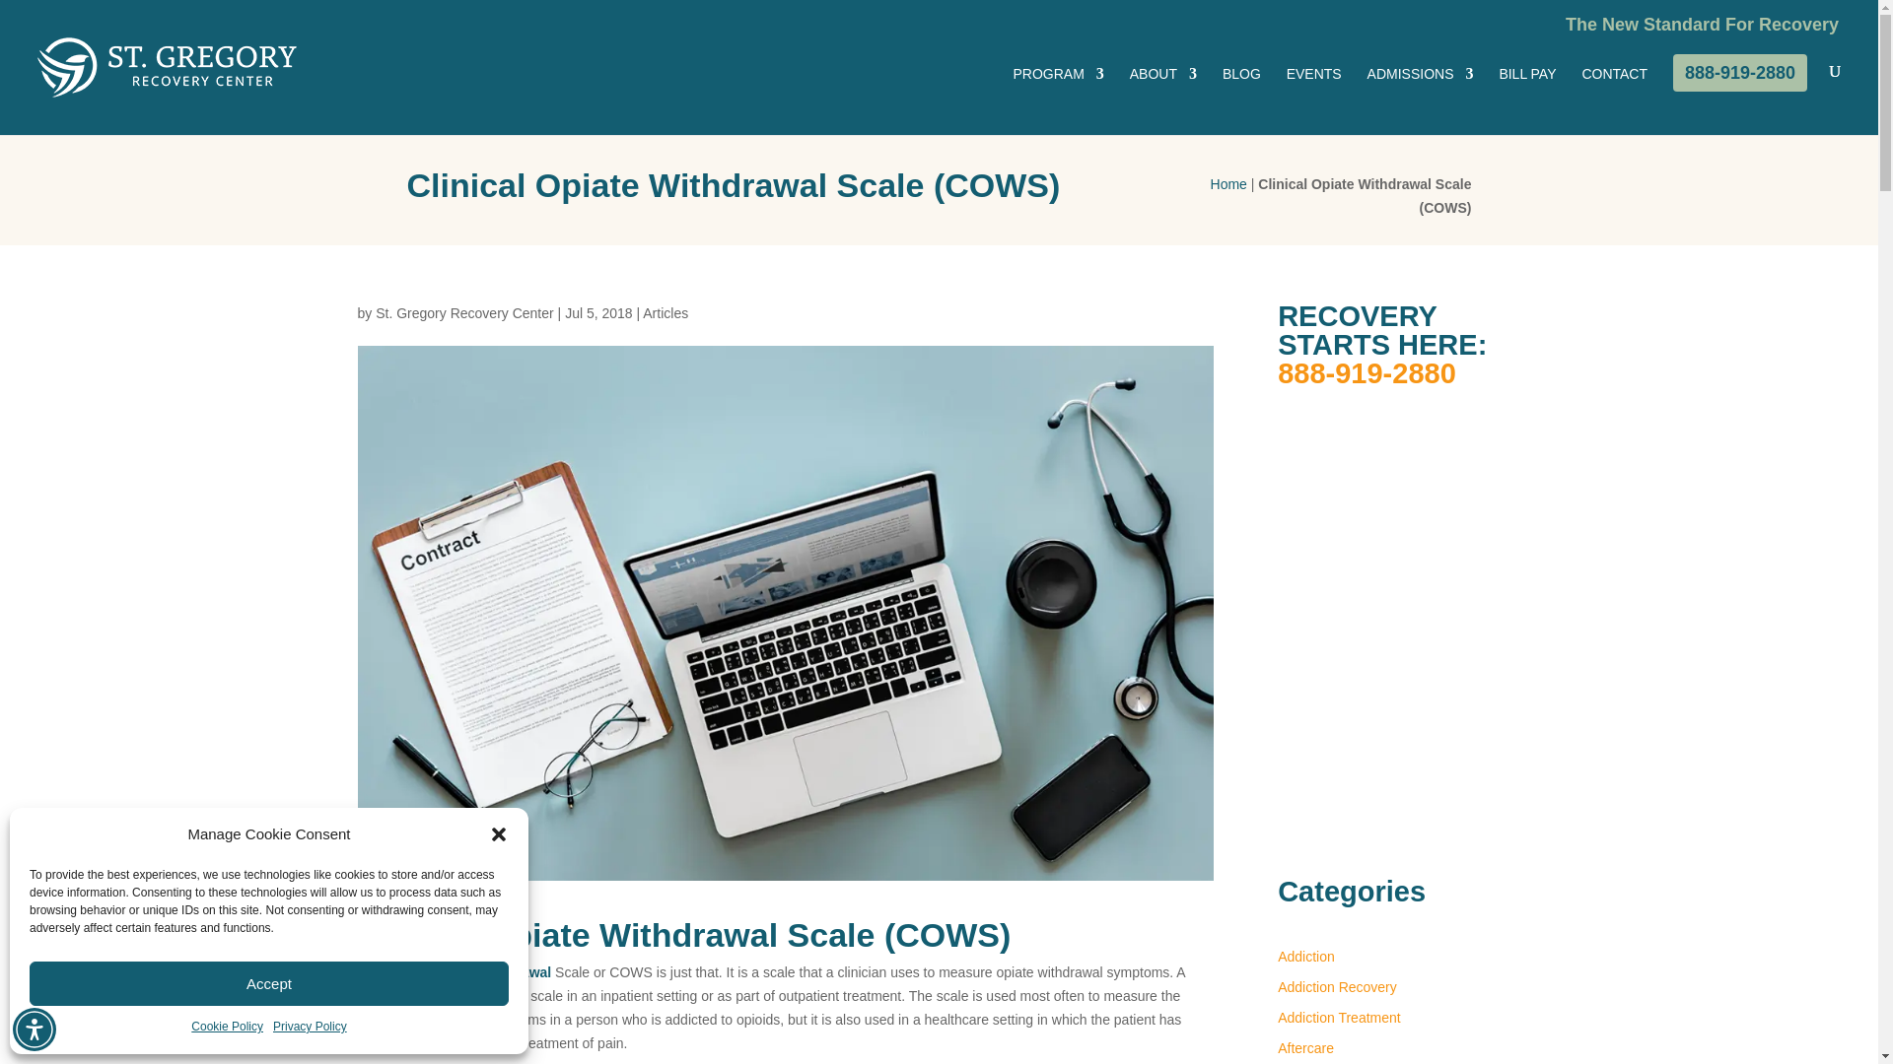  I want to click on ABOUT, so click(1163, 100).